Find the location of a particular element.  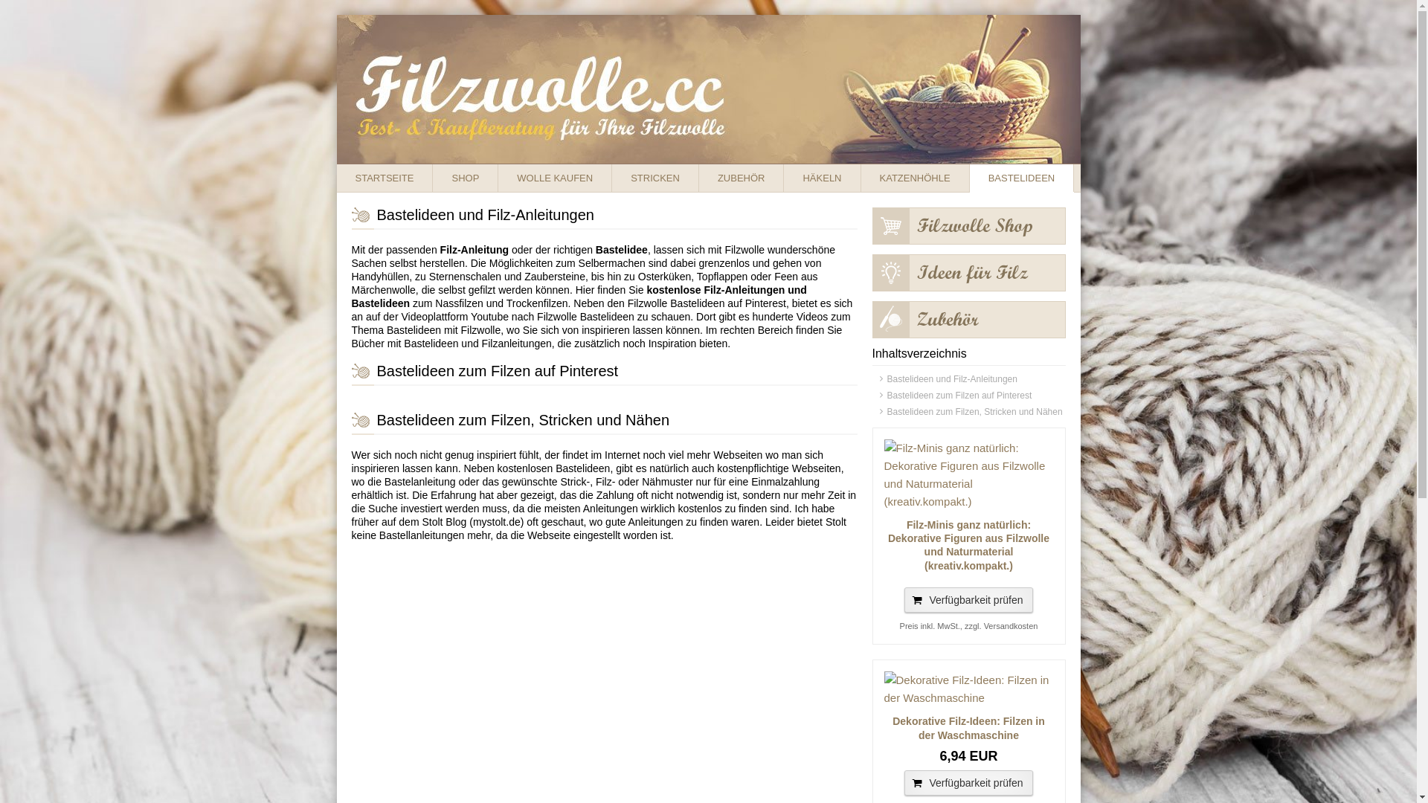

Filzwolle - Vergleich, Test und Kauf is located at coordinates (708, 89).